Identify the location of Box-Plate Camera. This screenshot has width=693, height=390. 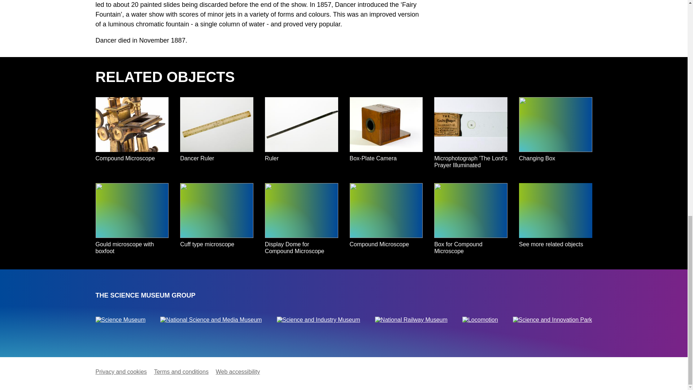
(386, 134).